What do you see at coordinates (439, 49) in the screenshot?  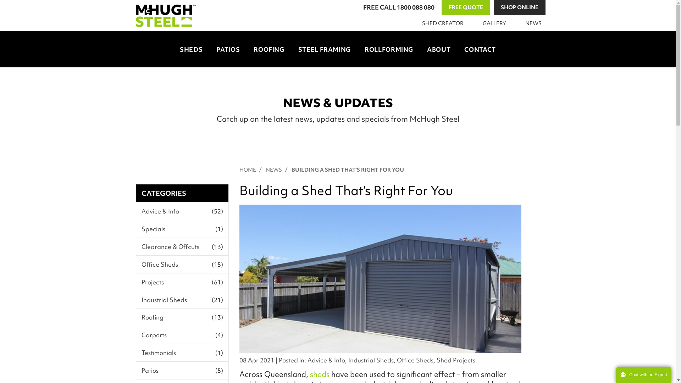 I see `ABOUT` at bounding box center [439, 49].